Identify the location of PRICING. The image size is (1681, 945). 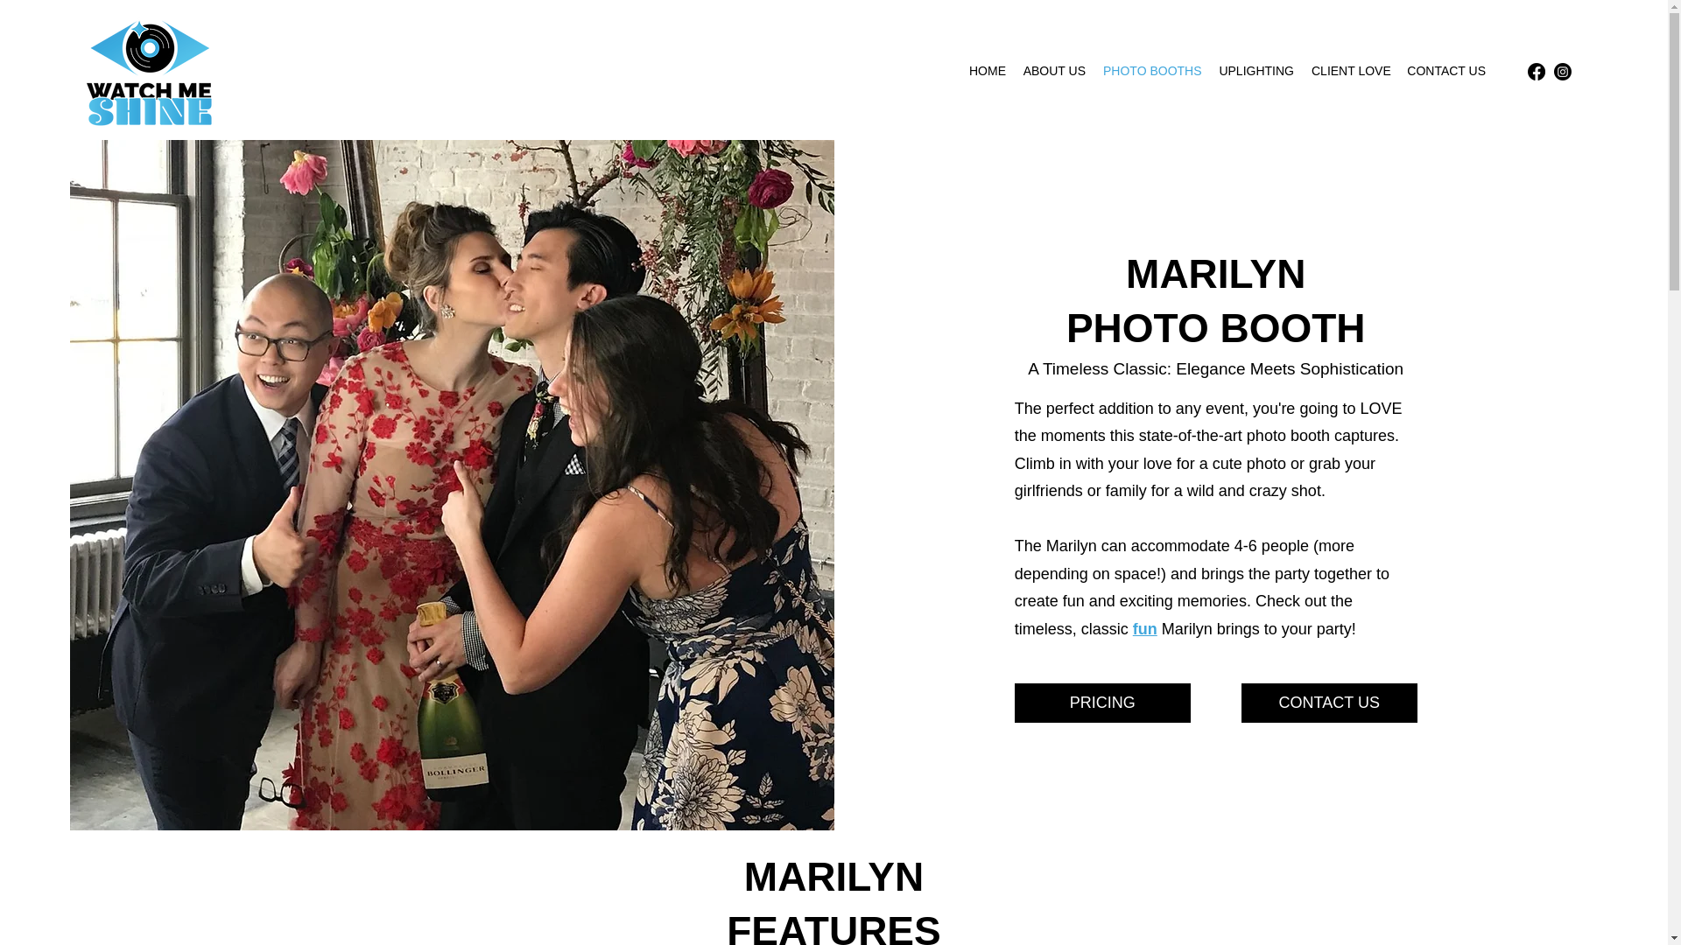
(1102, 703).